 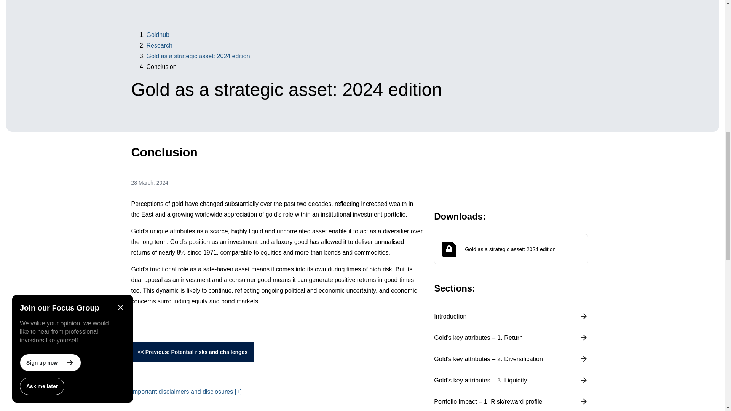 What do you see at coordinates (511, 316) in the screenshot?
I see `Introduction` at bounding box center [511, 316].